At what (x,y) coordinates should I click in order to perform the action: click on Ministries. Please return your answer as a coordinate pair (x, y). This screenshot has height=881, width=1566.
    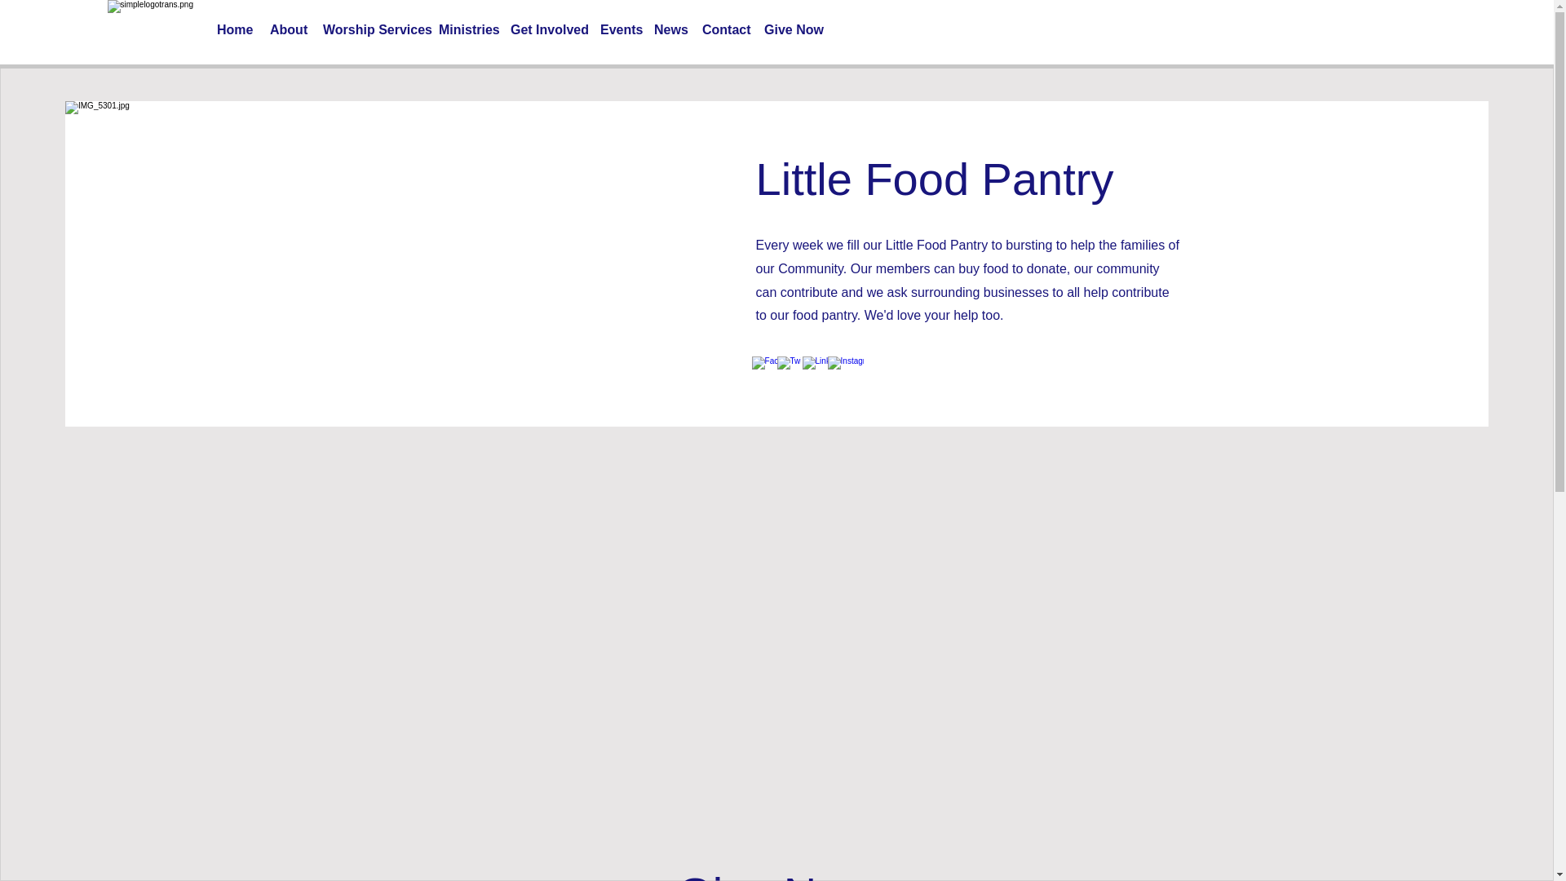
    Looking at the image, I should click on (467, 30).